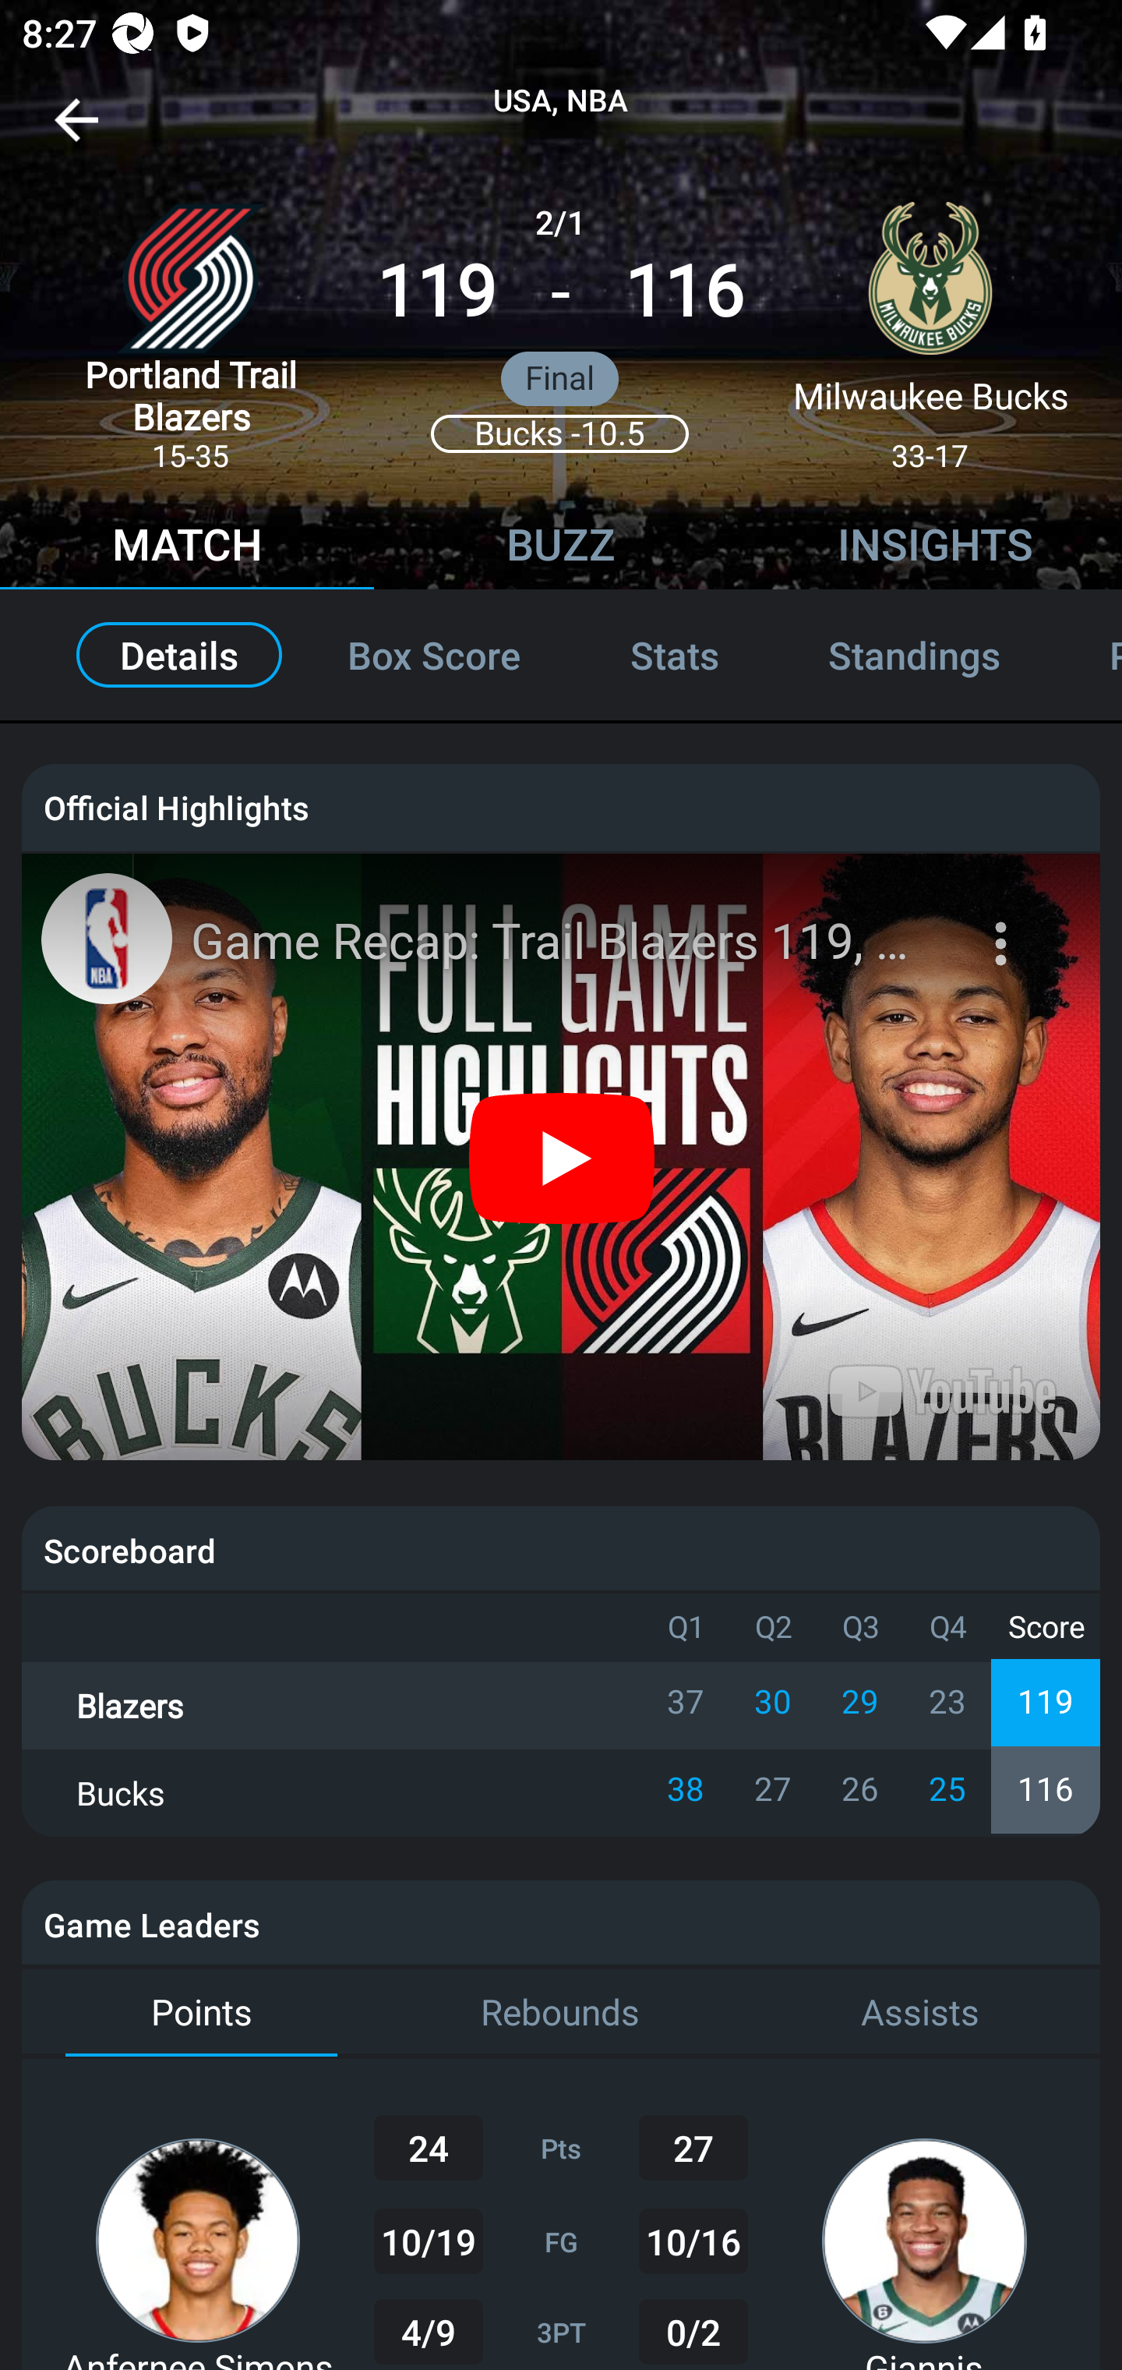  I want to click on Rebounds, so click(561, 2013).